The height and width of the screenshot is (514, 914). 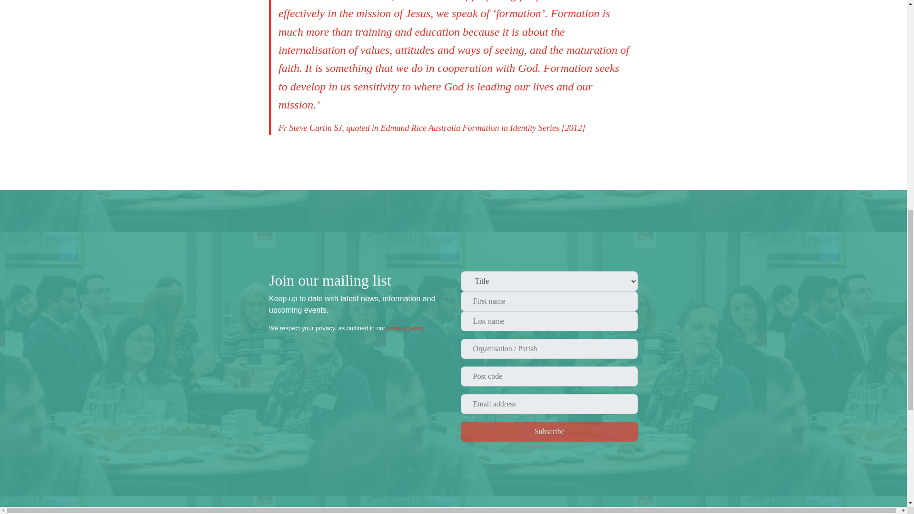 What do you see at coordinates (549, 431) in the screenshot?
I see `Subscribe` at bounding box center [549, 431].